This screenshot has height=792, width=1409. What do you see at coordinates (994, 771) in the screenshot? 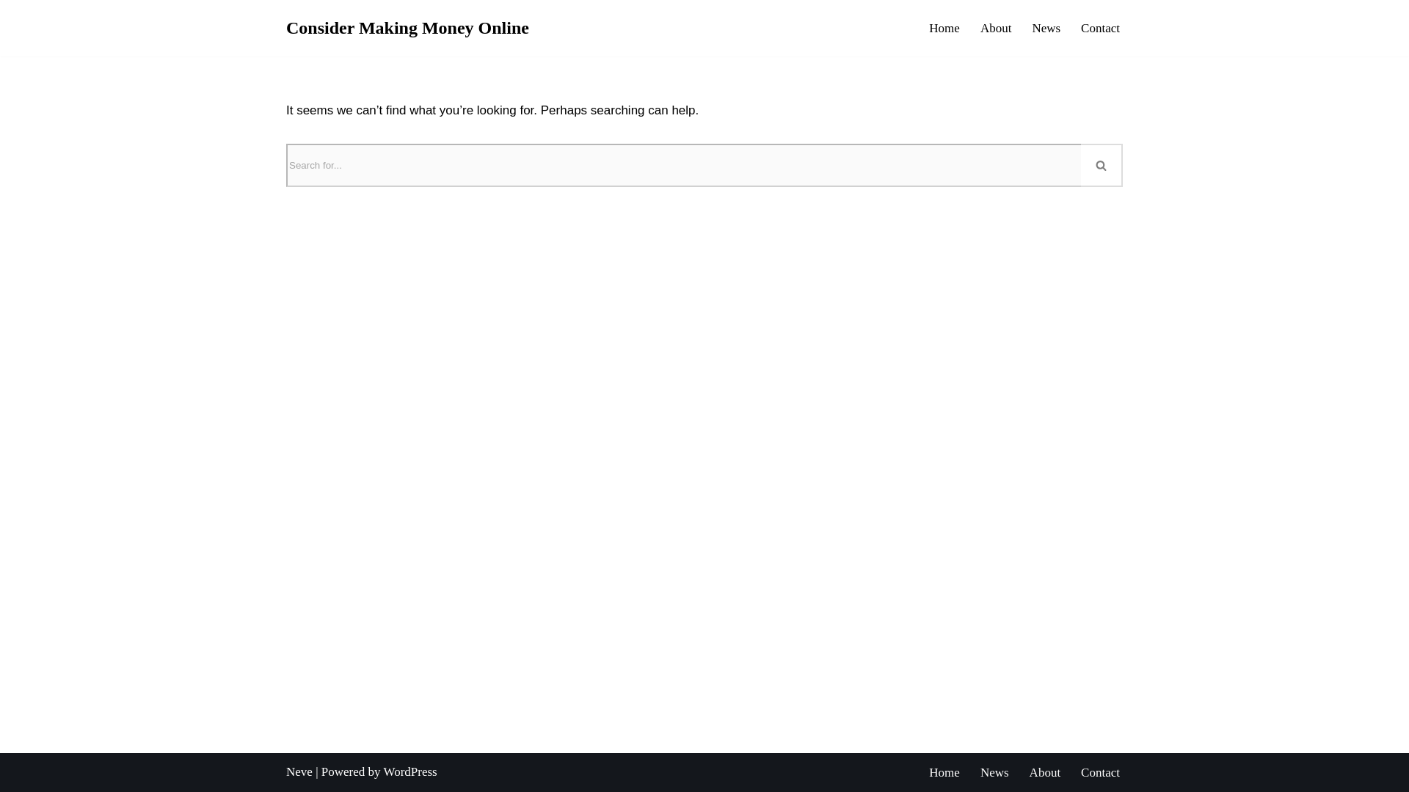
I see `News` at bounding box center [994, 771].